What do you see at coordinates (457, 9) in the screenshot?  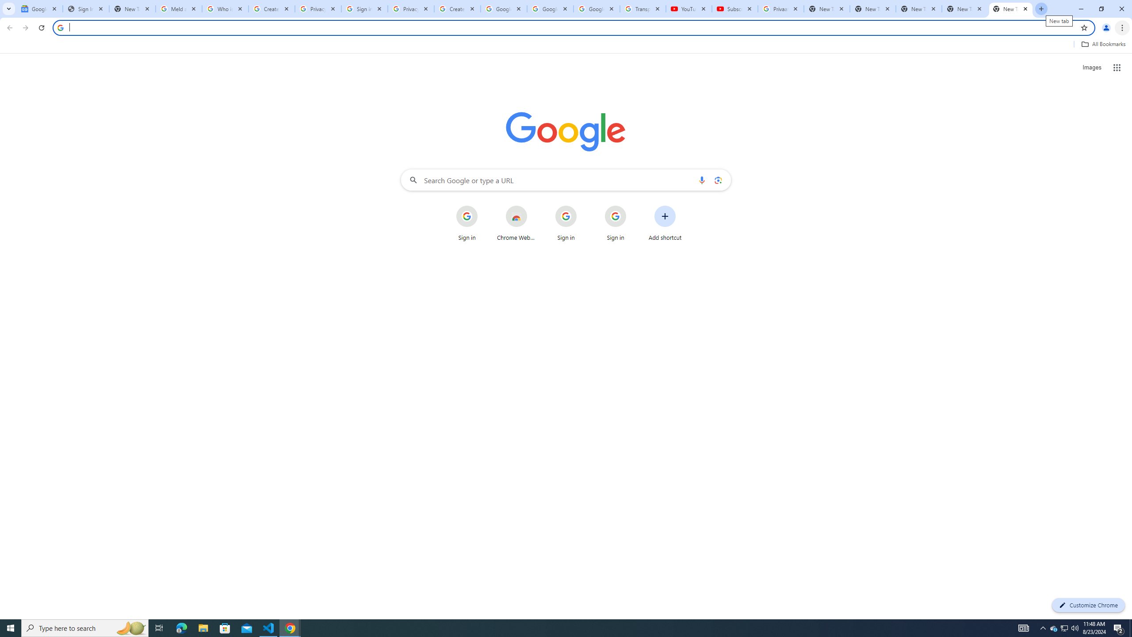 I see `Create your Google Account` at bounding box center [457, 9].